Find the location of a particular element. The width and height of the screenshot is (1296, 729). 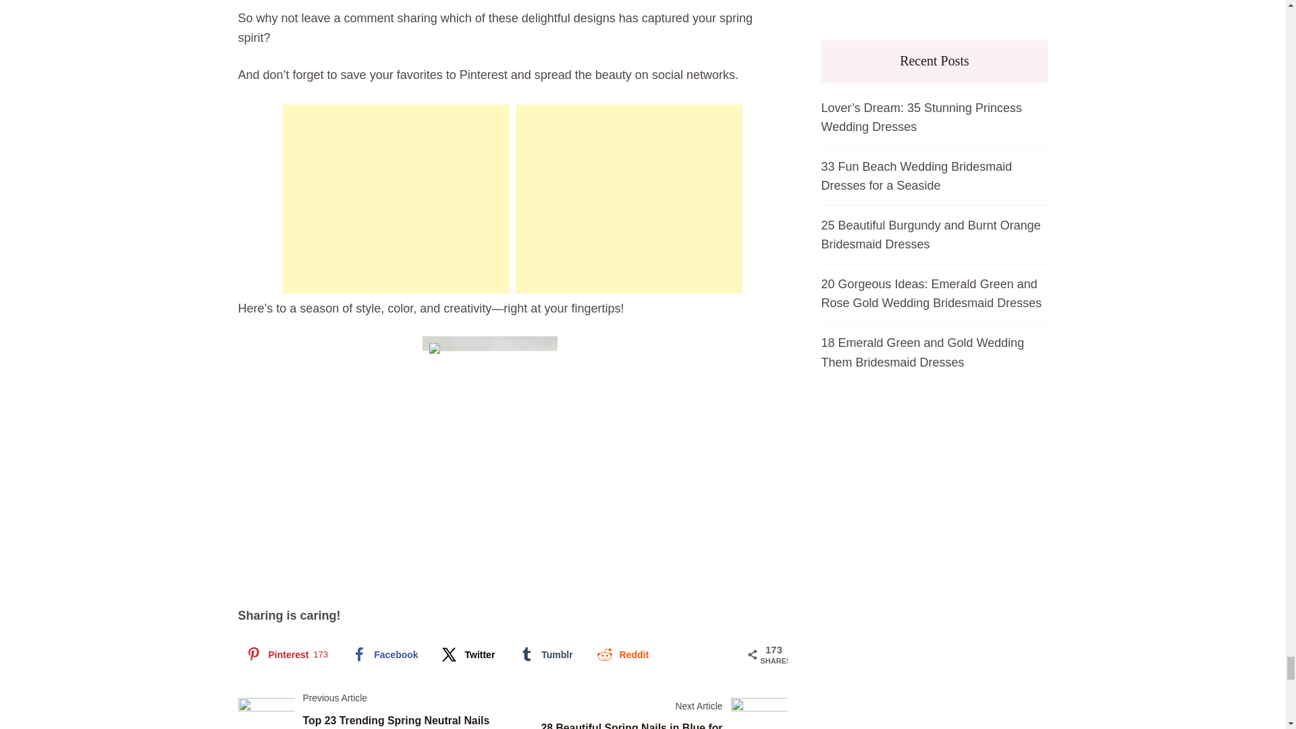

Share on X is located at coordinates (467, 655).